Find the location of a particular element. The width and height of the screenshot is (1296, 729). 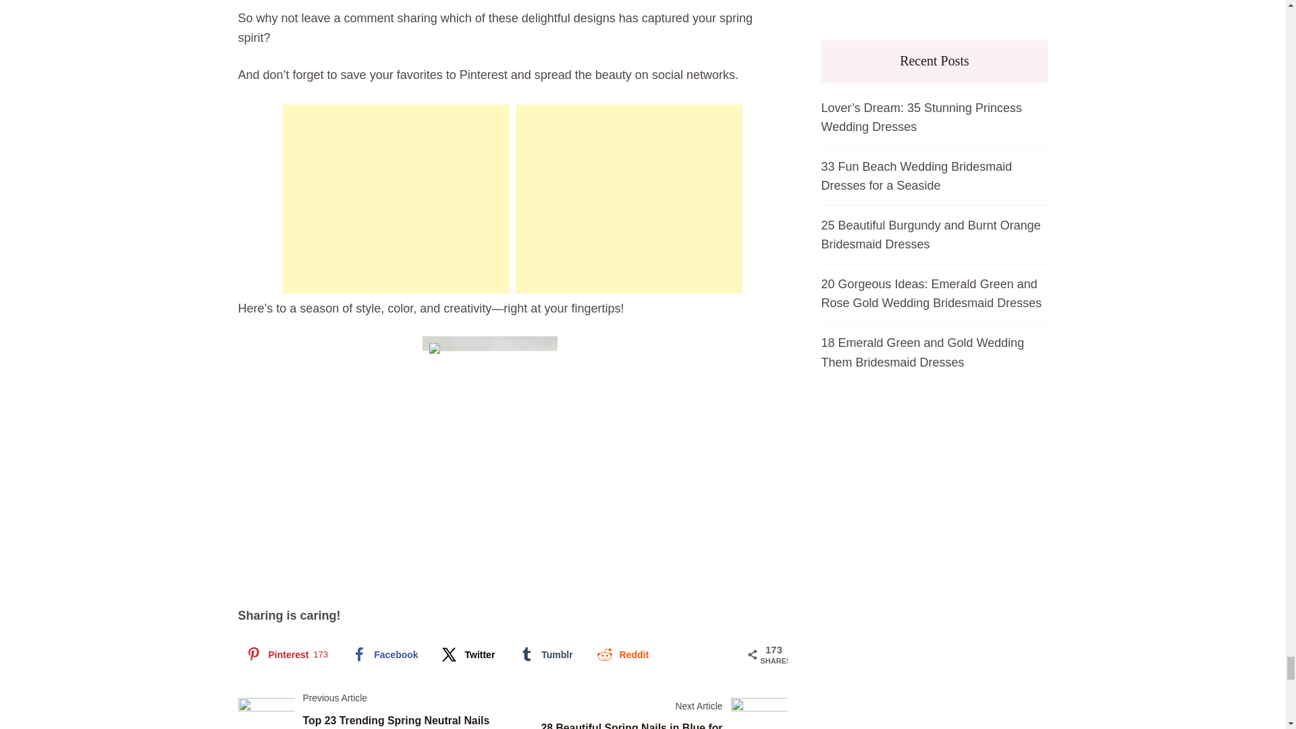

Share on X is located at coordinates (467, 655).